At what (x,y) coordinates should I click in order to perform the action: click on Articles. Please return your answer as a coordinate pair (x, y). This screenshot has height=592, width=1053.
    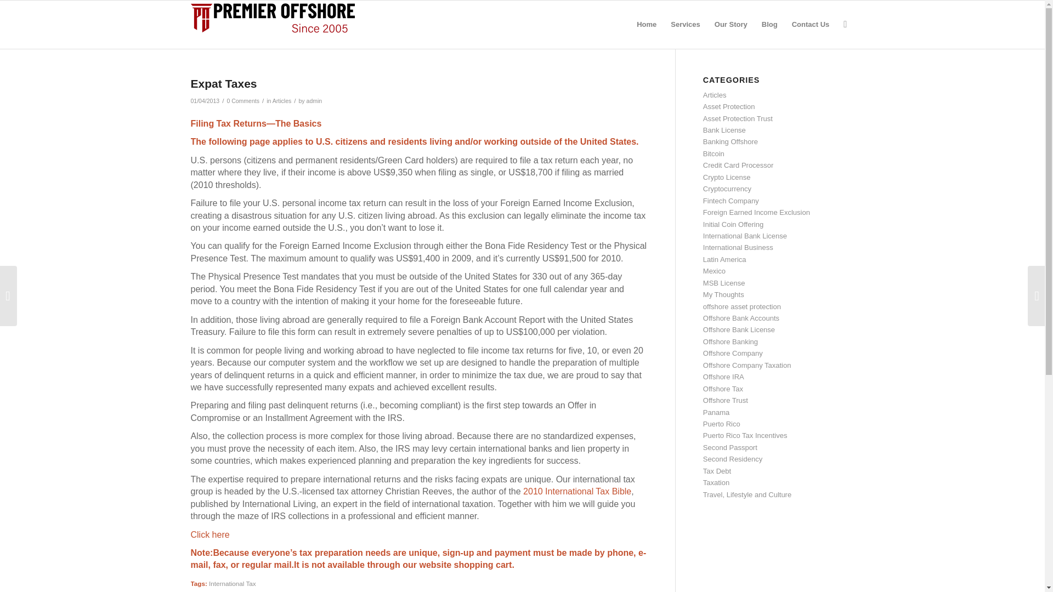
    Looking at the image, I should click on (282, 101).